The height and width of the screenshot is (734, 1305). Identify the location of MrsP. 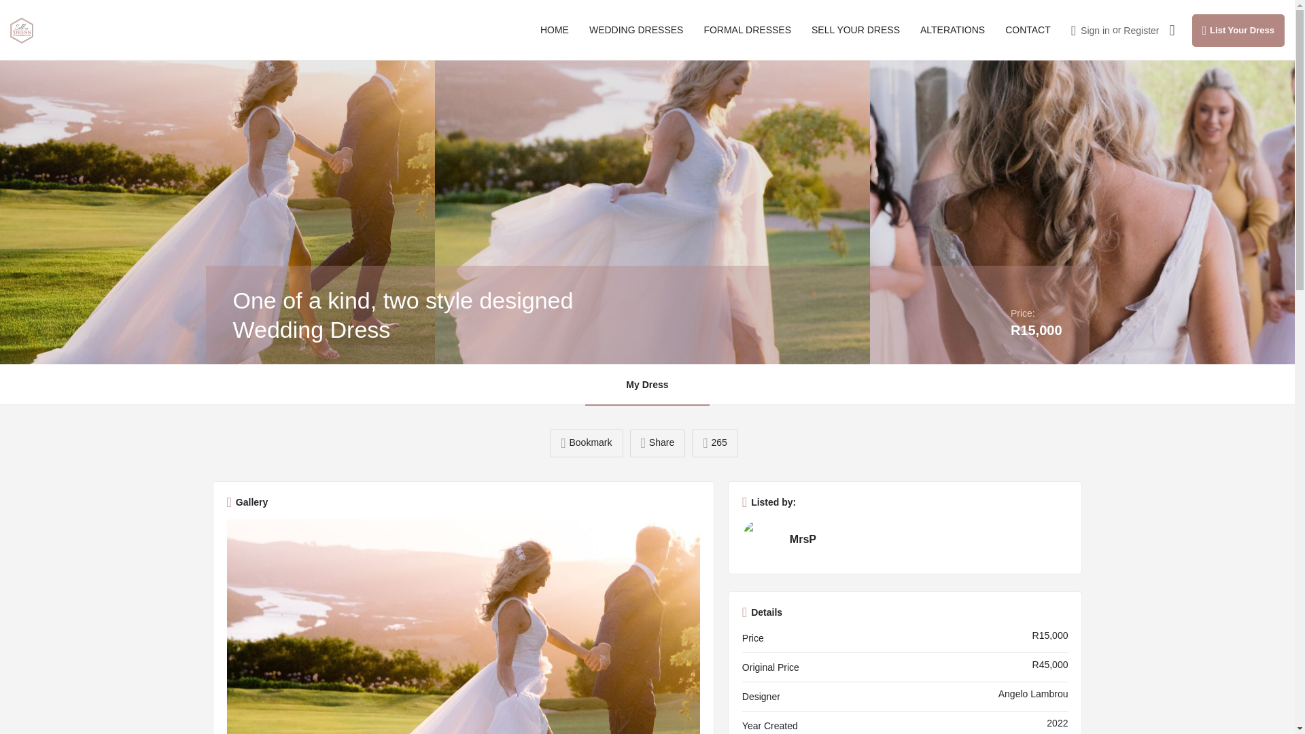
(905, 540).